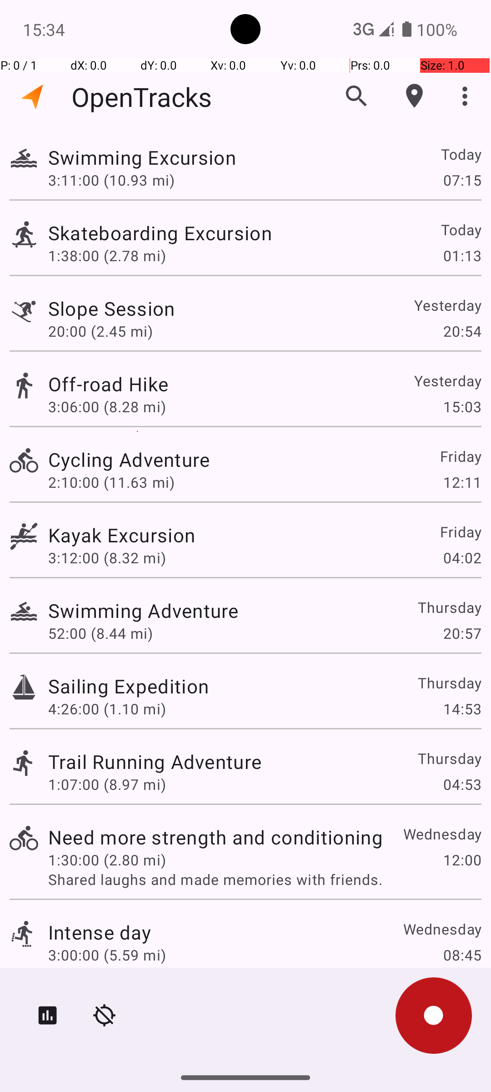 This screenshot has width=491, height=1092. Describe the element at coordinates (100, 932) in the screenshot. I see `Intense day` at that location.